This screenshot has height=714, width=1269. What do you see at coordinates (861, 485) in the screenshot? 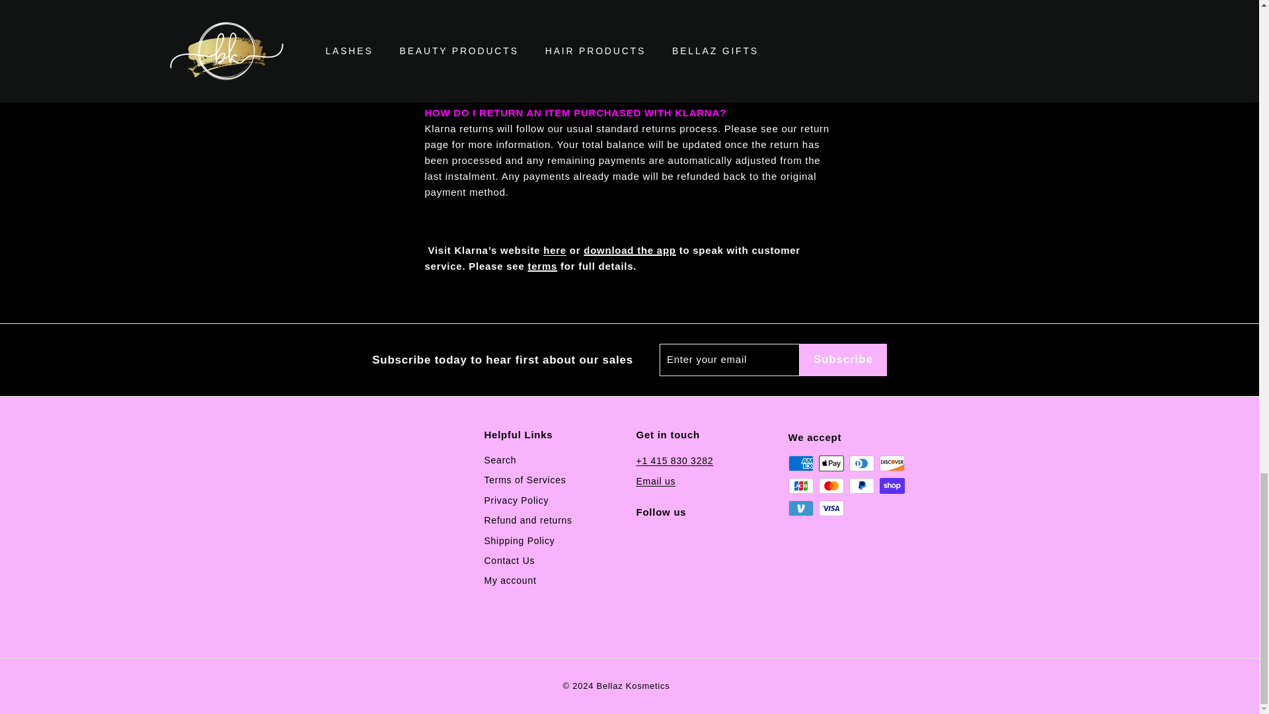
I see `PayPal` at bounding box center [861, 485].